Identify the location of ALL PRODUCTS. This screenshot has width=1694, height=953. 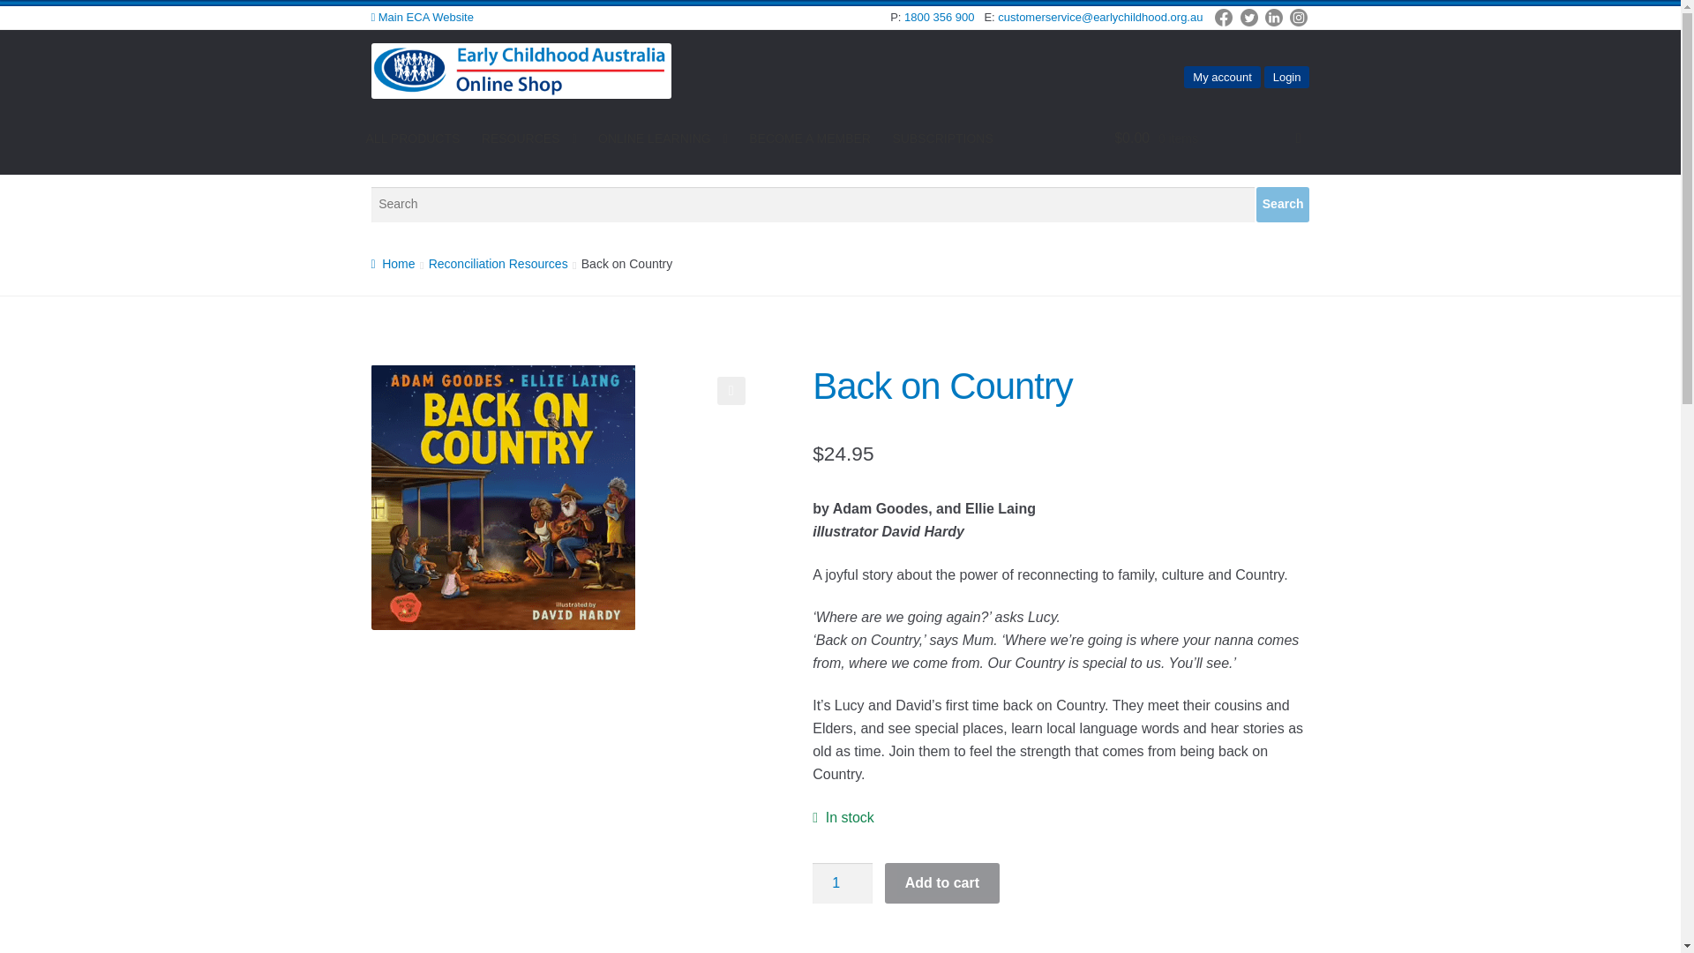
(413, 139).